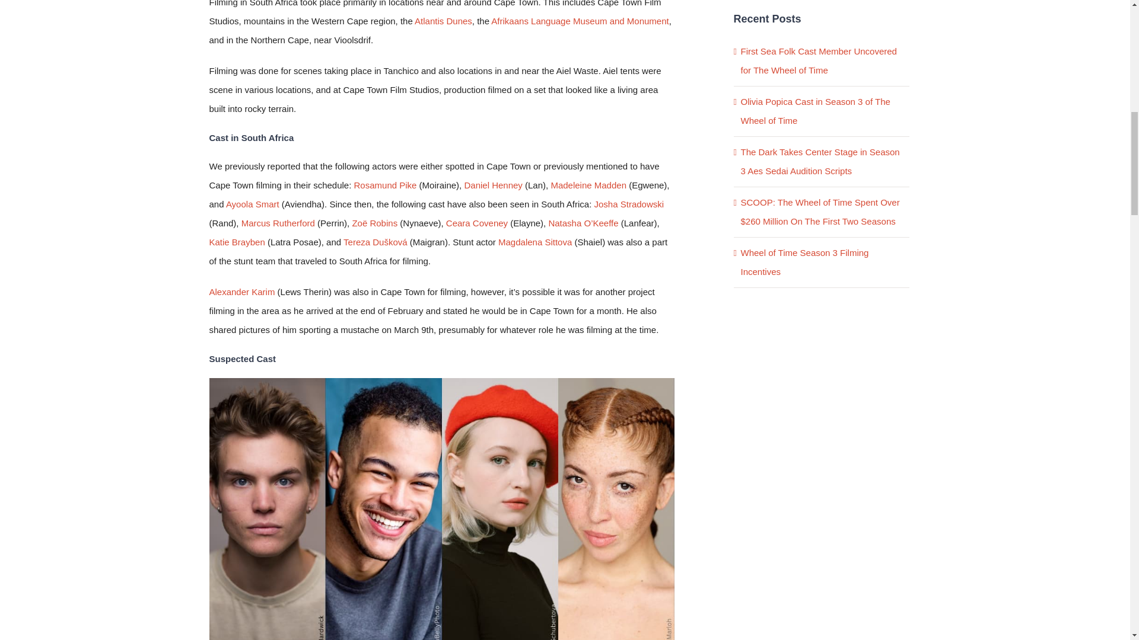 This screenshot has height=640, width=1139. I want to click on Alexander Karim, so click(241, 292).